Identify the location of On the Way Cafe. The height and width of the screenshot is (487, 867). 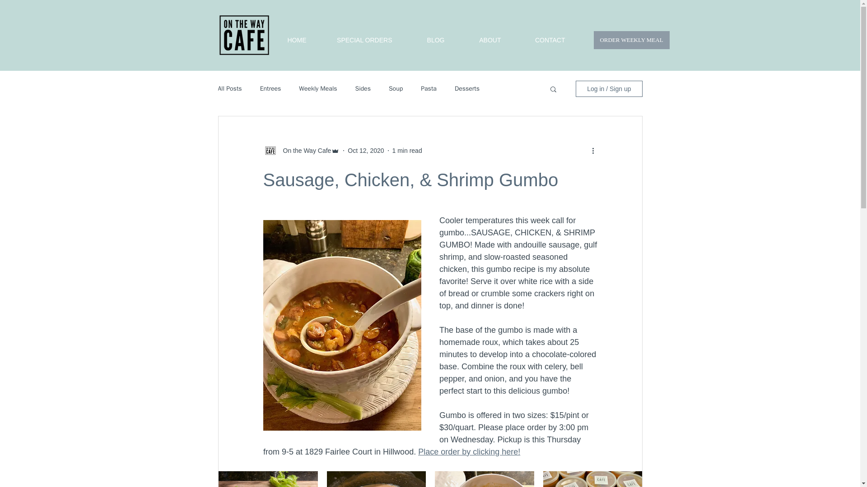
(304, 151).